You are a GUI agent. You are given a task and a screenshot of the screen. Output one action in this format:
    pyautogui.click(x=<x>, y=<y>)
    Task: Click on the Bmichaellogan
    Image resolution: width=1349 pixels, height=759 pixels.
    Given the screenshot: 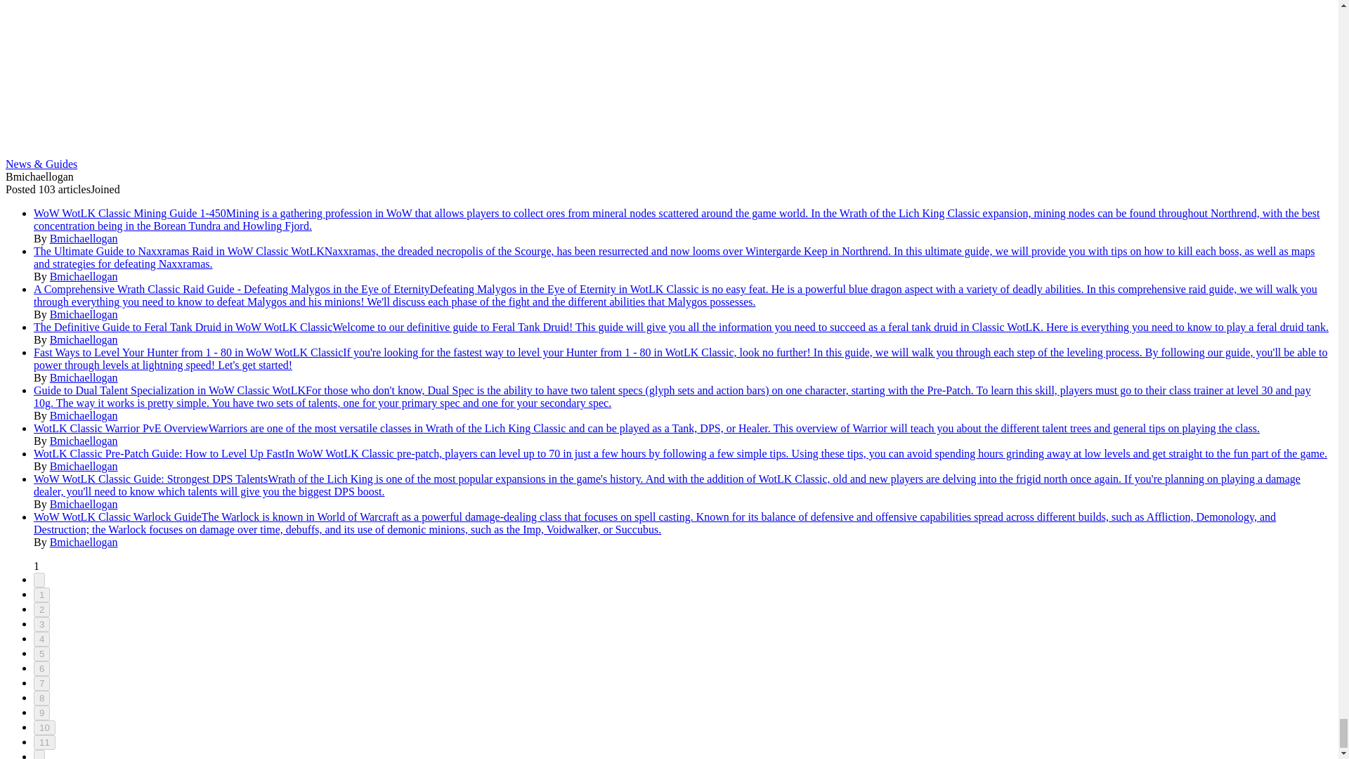 What is the action you would take?
    pyautogui.click(x=84, y=238)
    